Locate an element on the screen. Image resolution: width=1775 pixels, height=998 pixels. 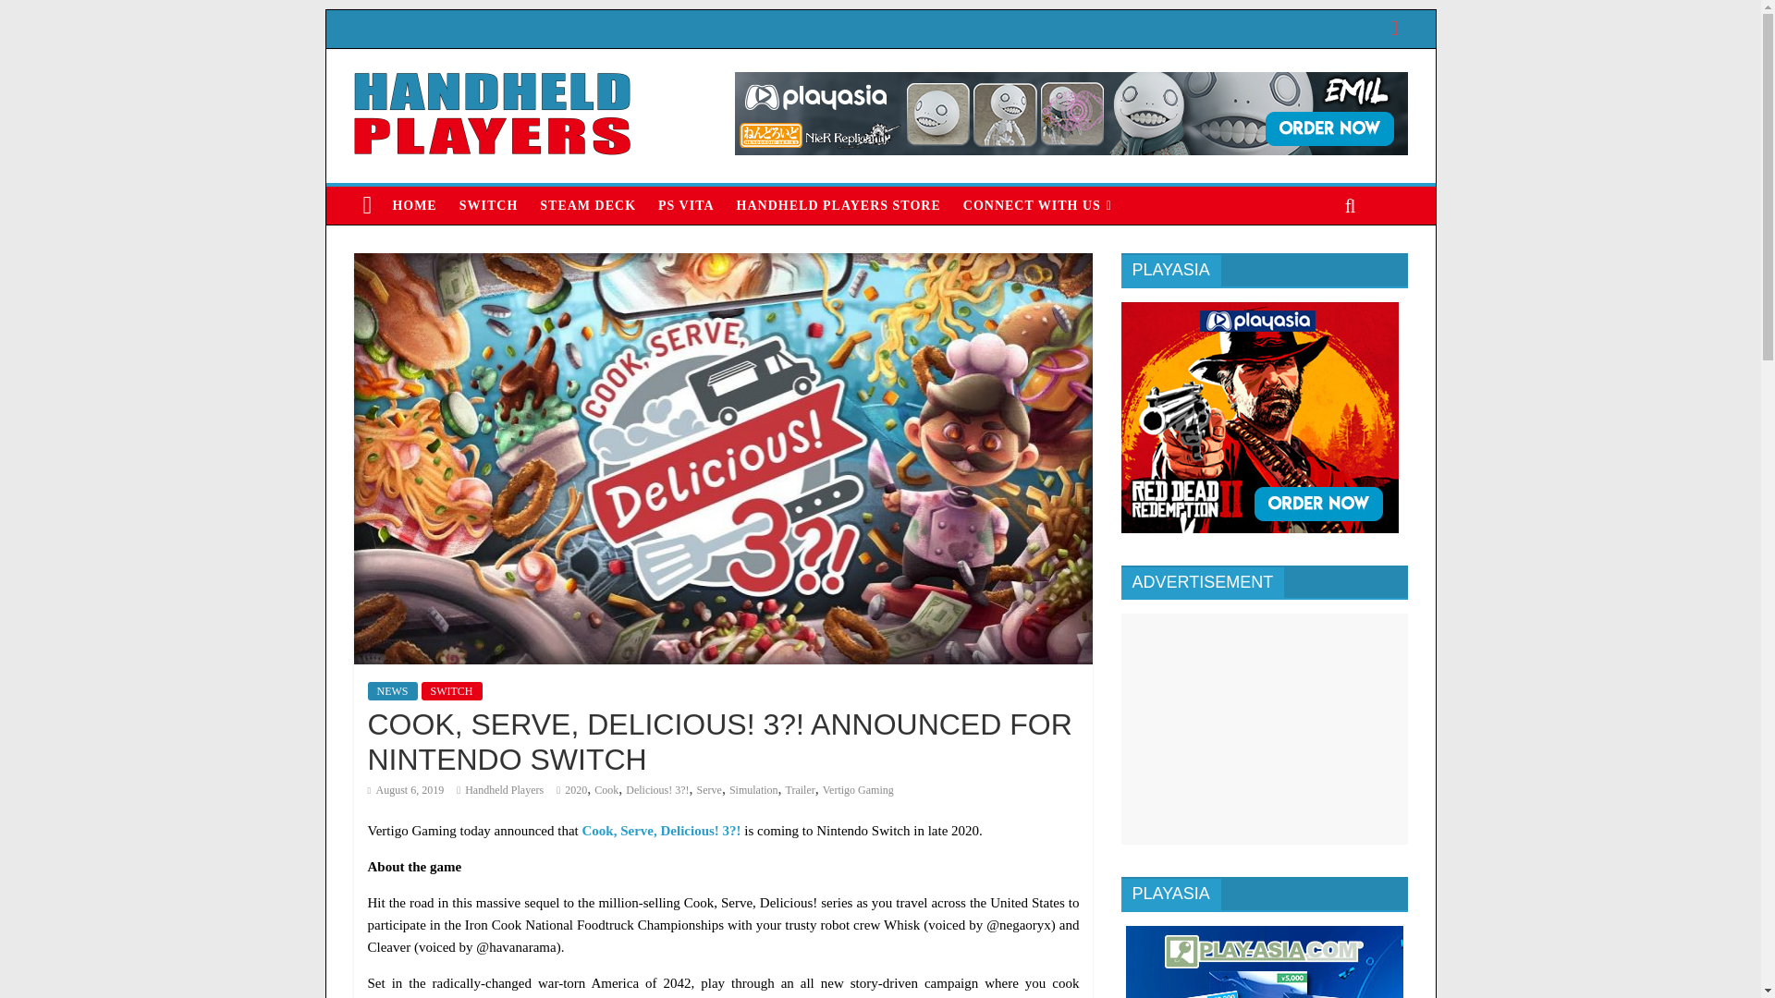
Advertisement is located at coordinates (1263, 728).